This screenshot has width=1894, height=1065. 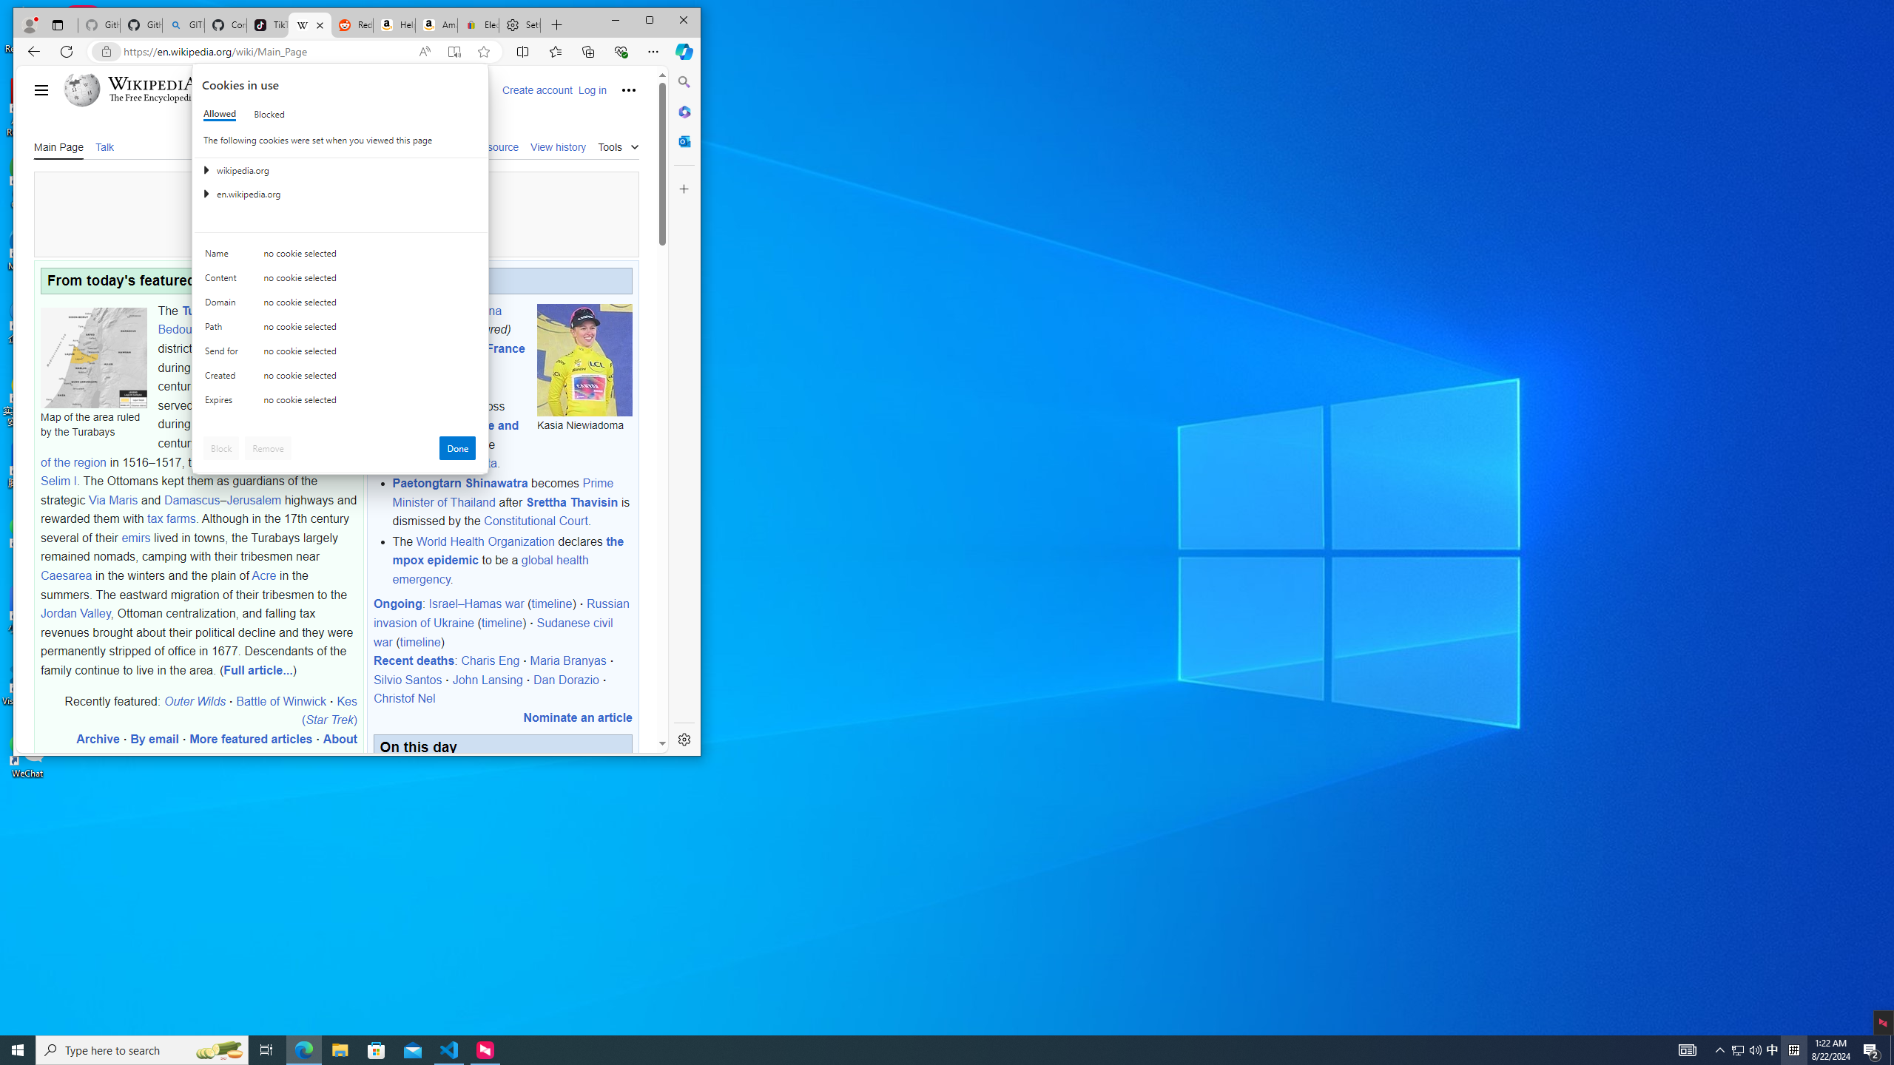 What do you see at coordinates (142, 1050) in the screenshot?
I see `Type here to search` at bounding box center [142, 1050].